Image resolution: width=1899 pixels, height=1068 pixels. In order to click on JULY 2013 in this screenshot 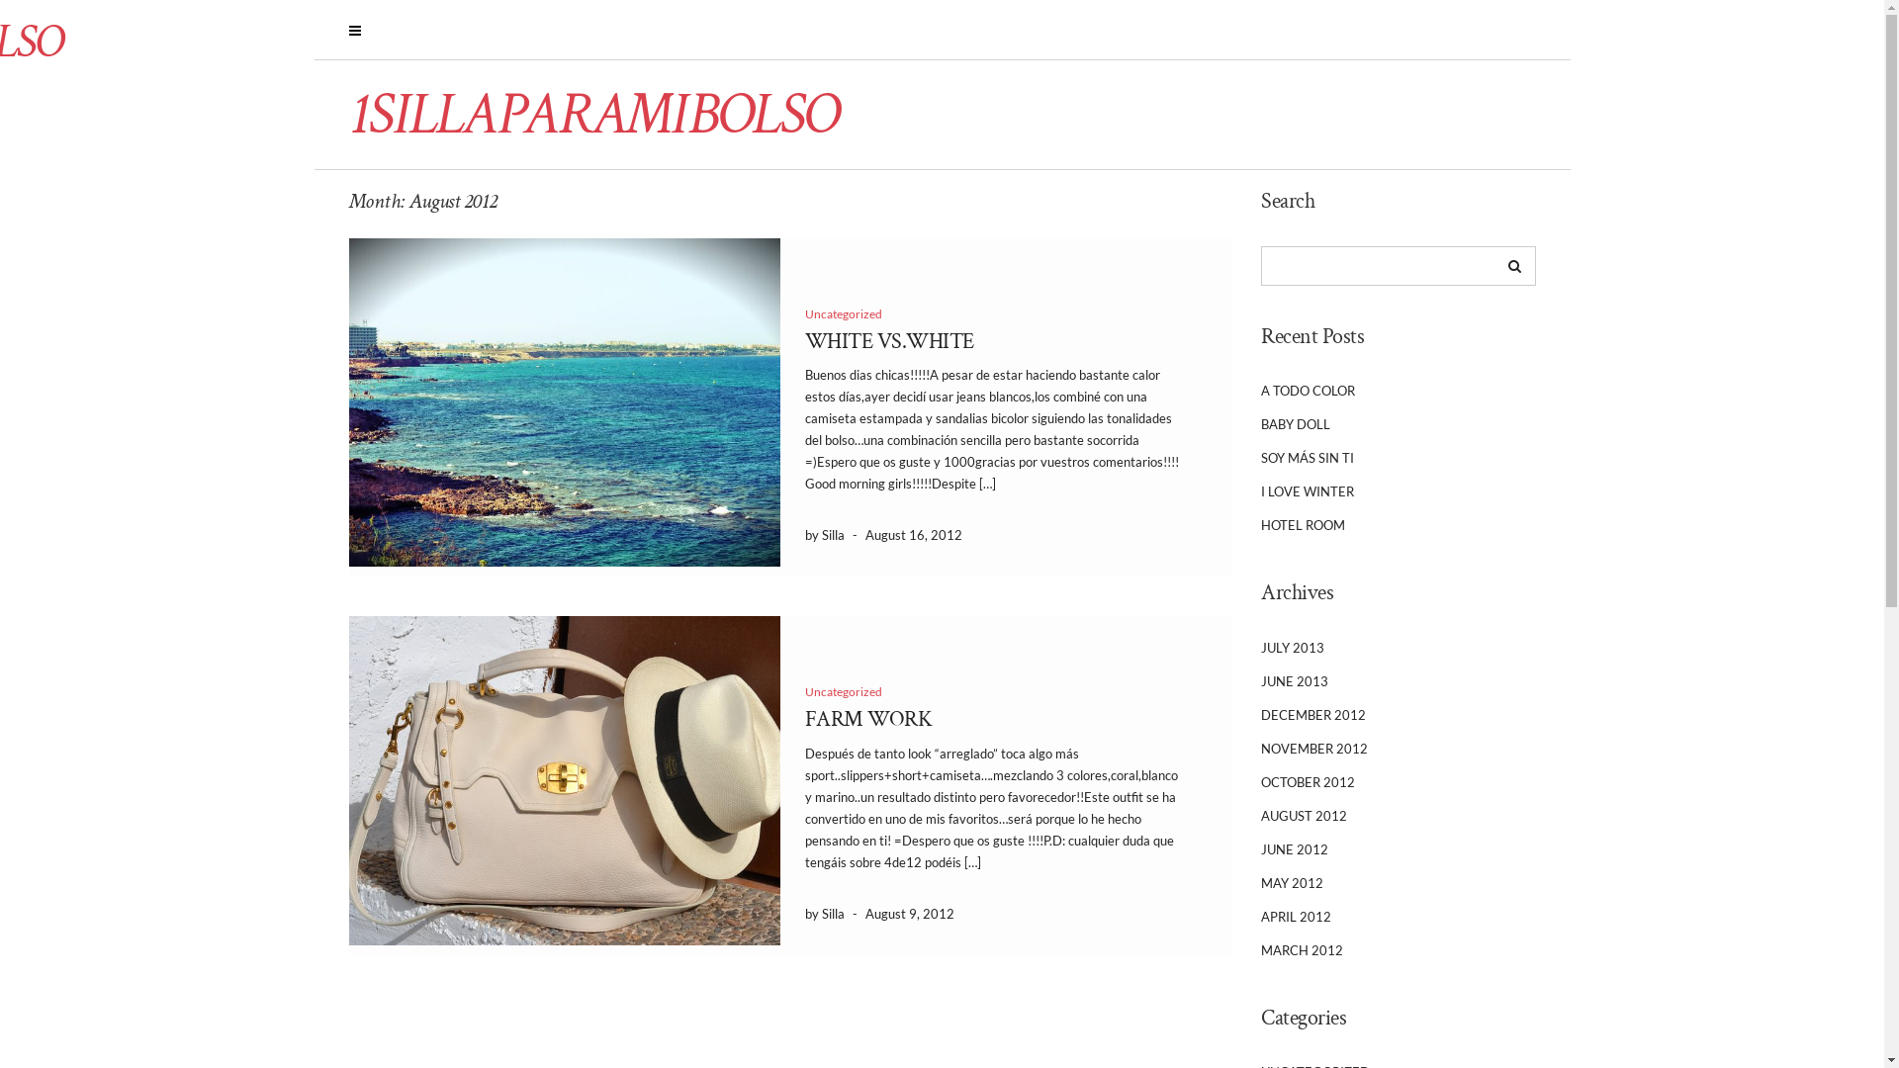, I will do `click(1293, 648)`.